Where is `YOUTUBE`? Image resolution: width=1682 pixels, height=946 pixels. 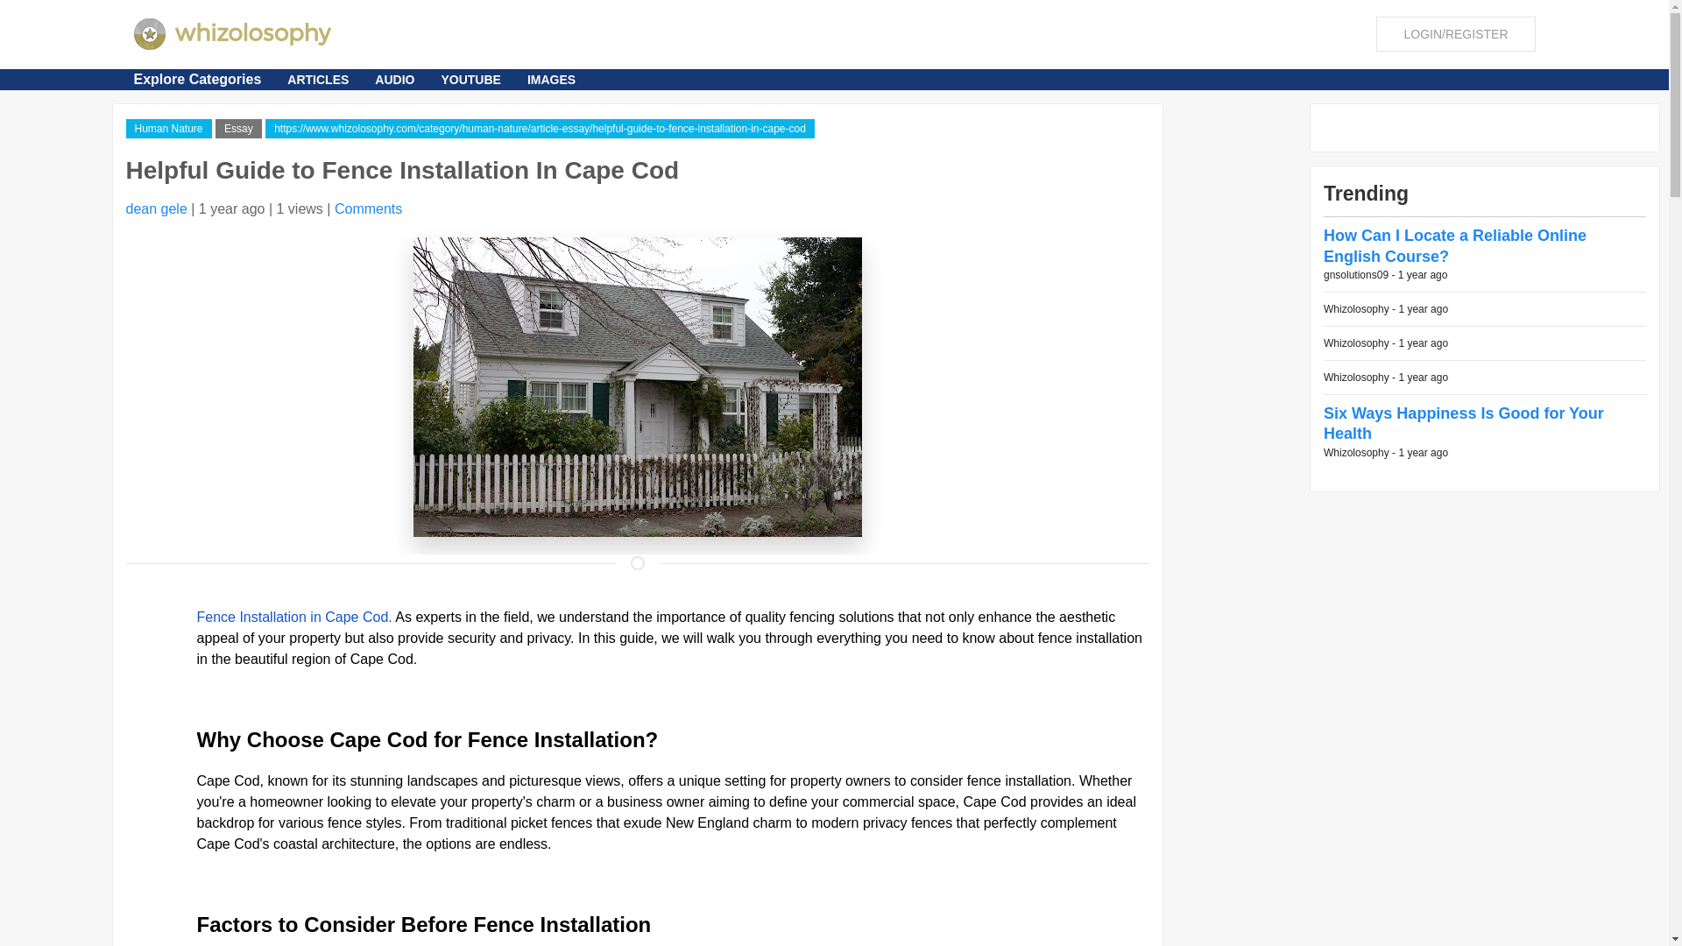
YOUTUBE is located at coordinates (470, 79).